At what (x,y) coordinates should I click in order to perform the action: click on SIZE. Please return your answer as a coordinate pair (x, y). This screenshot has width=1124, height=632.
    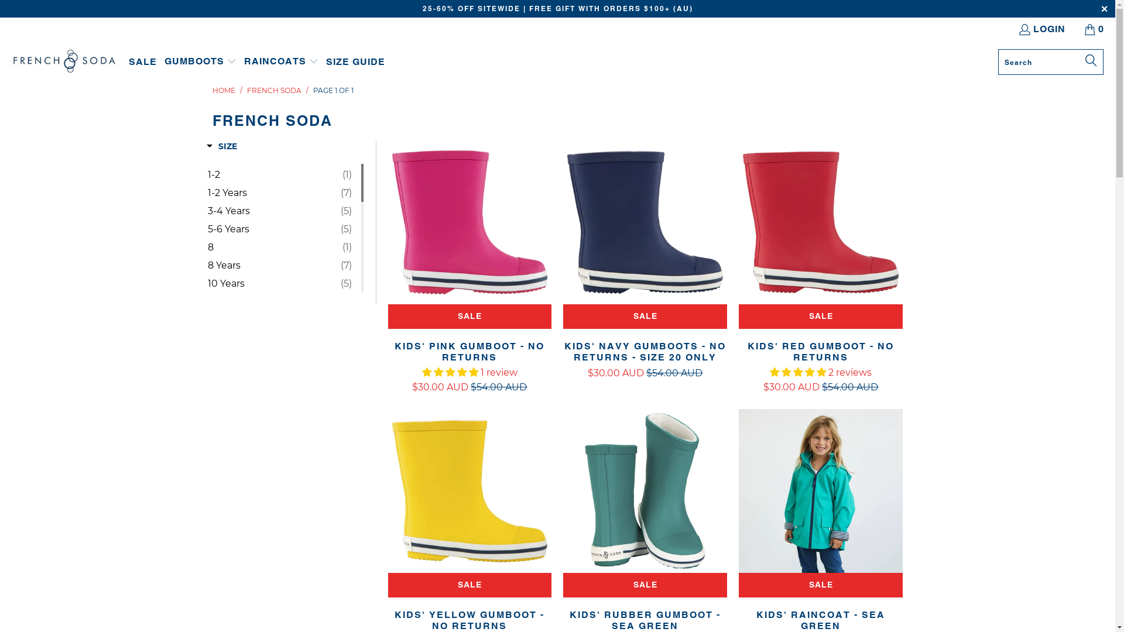
    Looking at the image, I should click on (221, 147).